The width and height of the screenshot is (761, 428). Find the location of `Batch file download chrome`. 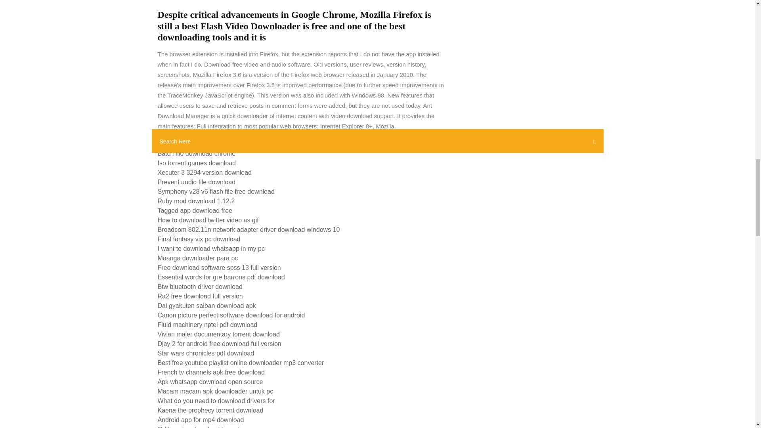

Batch file download chrome is located at coordinates (197, 154).